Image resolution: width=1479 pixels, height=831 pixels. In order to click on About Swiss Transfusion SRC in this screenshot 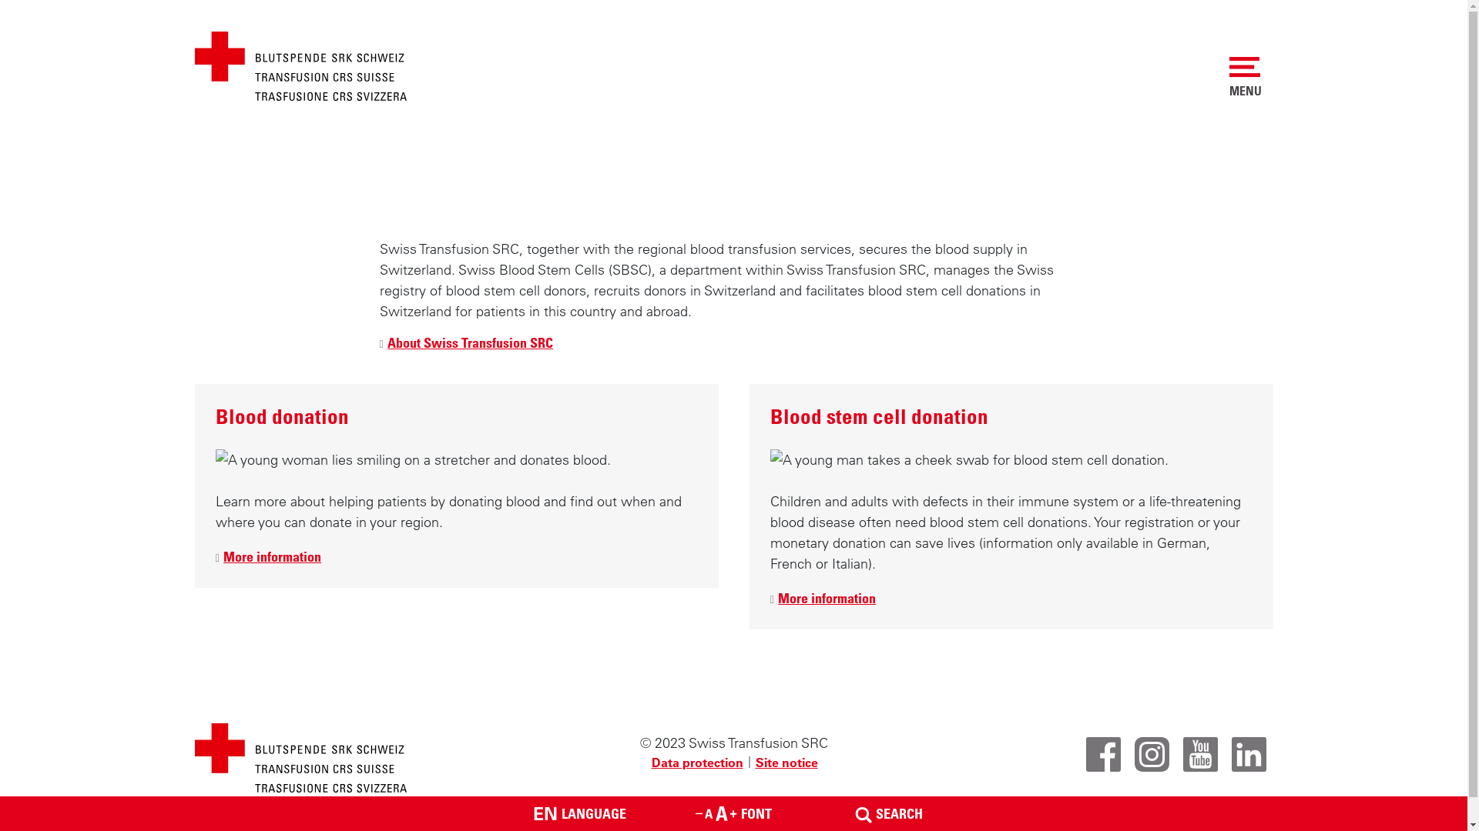, I will do `click(465, 343)`.